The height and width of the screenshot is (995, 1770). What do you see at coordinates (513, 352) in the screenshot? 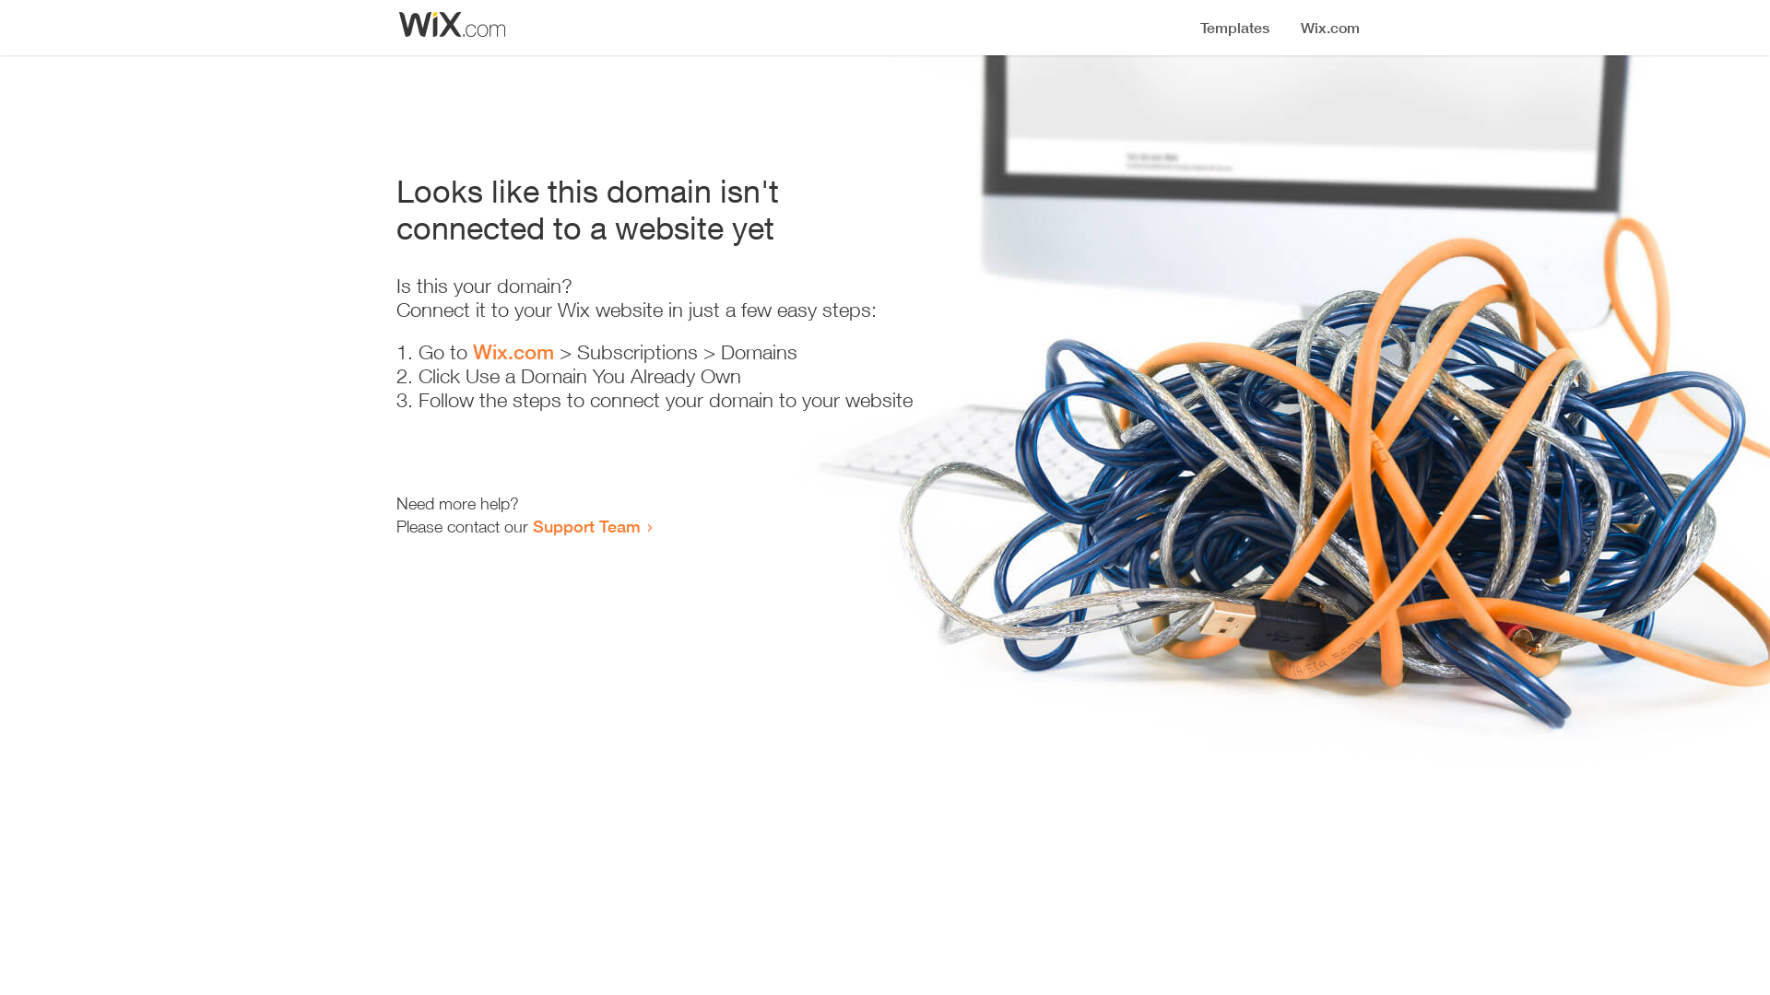
I see `Wix.com` at bounding box center [513, 352].